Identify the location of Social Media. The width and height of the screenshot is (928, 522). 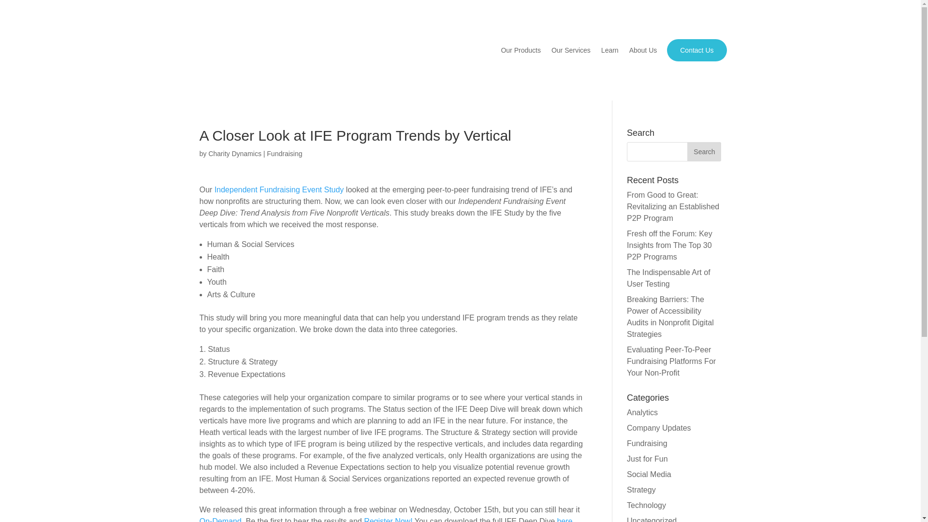
(649, 475).